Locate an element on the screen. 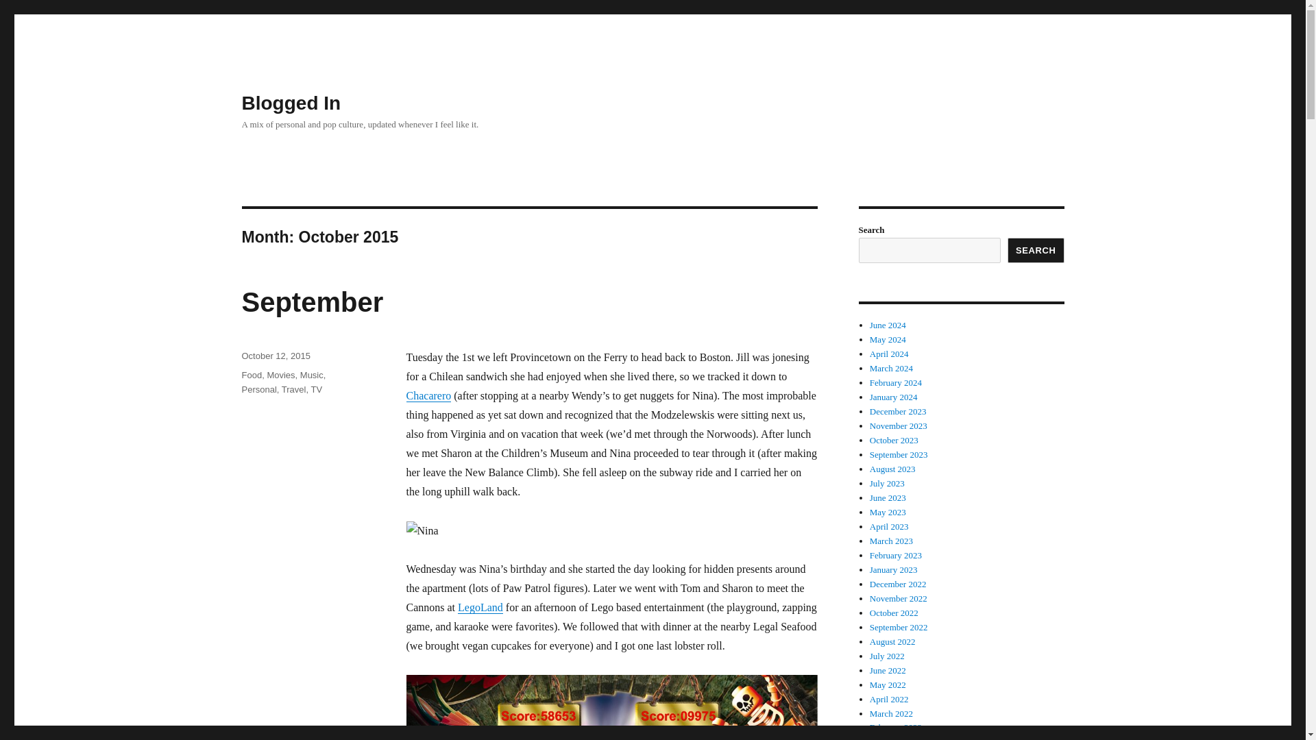 The height and width of the screenshot is (740, 1316). October 12, 2015 is located at coordinates (275, 356).